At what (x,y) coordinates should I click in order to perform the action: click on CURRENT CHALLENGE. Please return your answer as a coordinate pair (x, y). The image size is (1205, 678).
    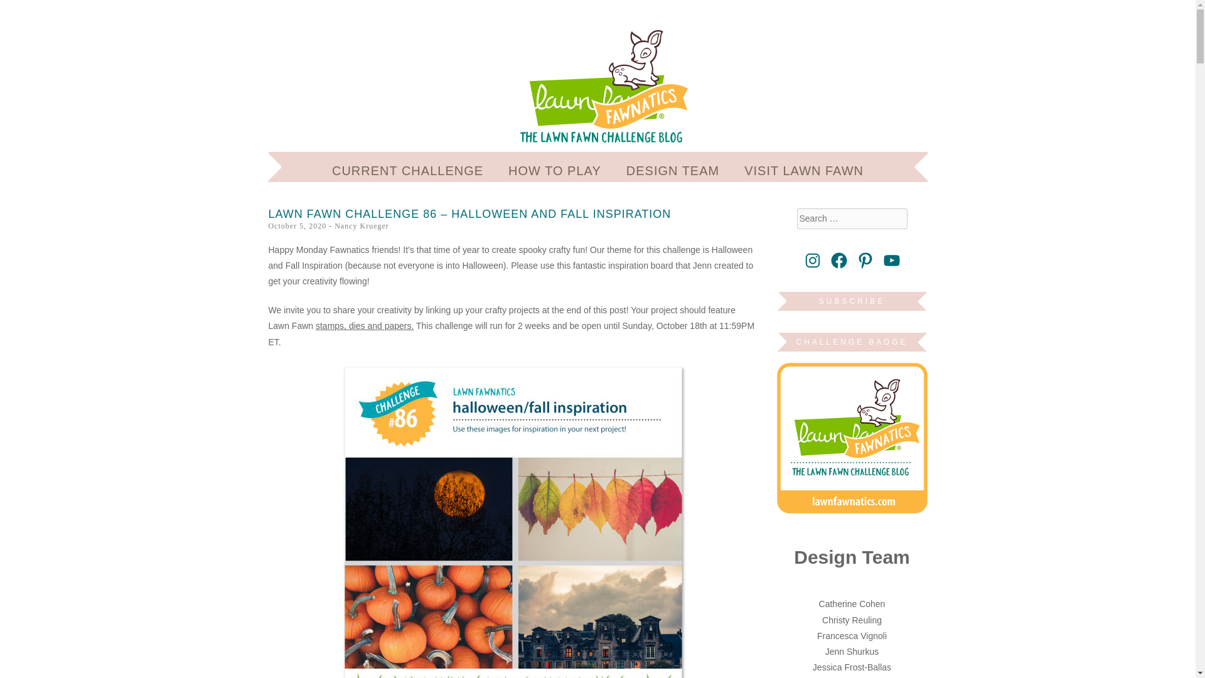
    Looking at the image, I should click on (407, 171).